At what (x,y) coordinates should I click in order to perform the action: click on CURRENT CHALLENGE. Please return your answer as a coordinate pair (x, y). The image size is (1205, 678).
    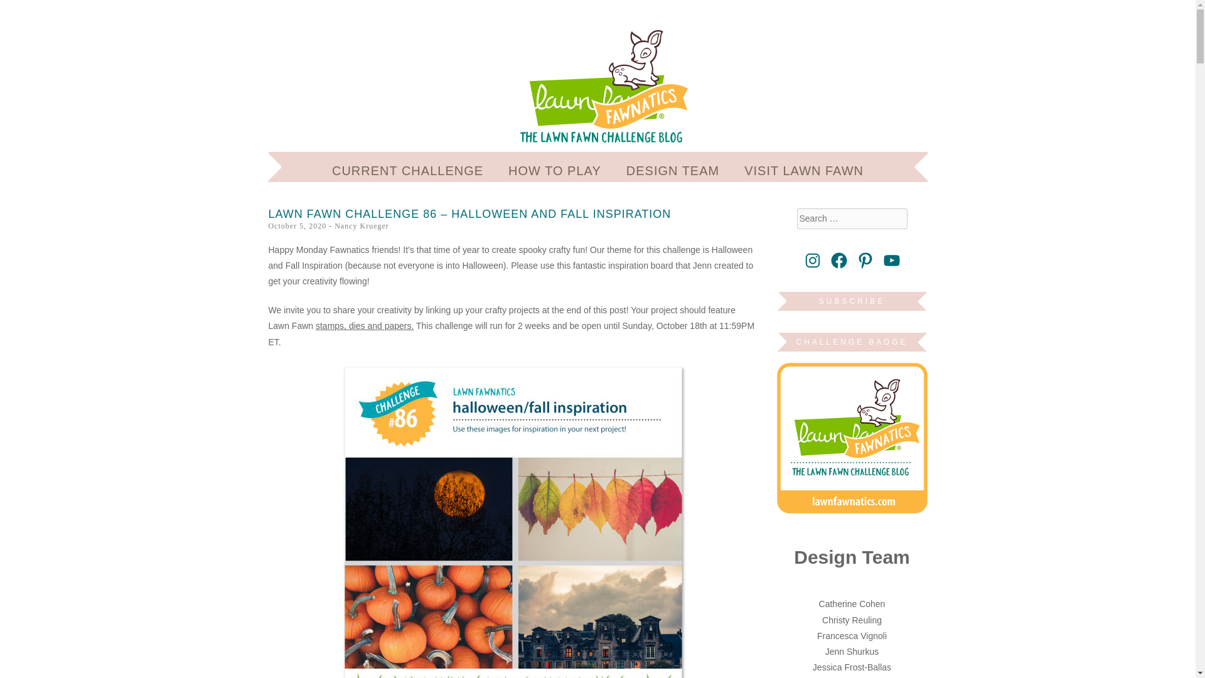
    Looking at the image, I should click on (407, 171).